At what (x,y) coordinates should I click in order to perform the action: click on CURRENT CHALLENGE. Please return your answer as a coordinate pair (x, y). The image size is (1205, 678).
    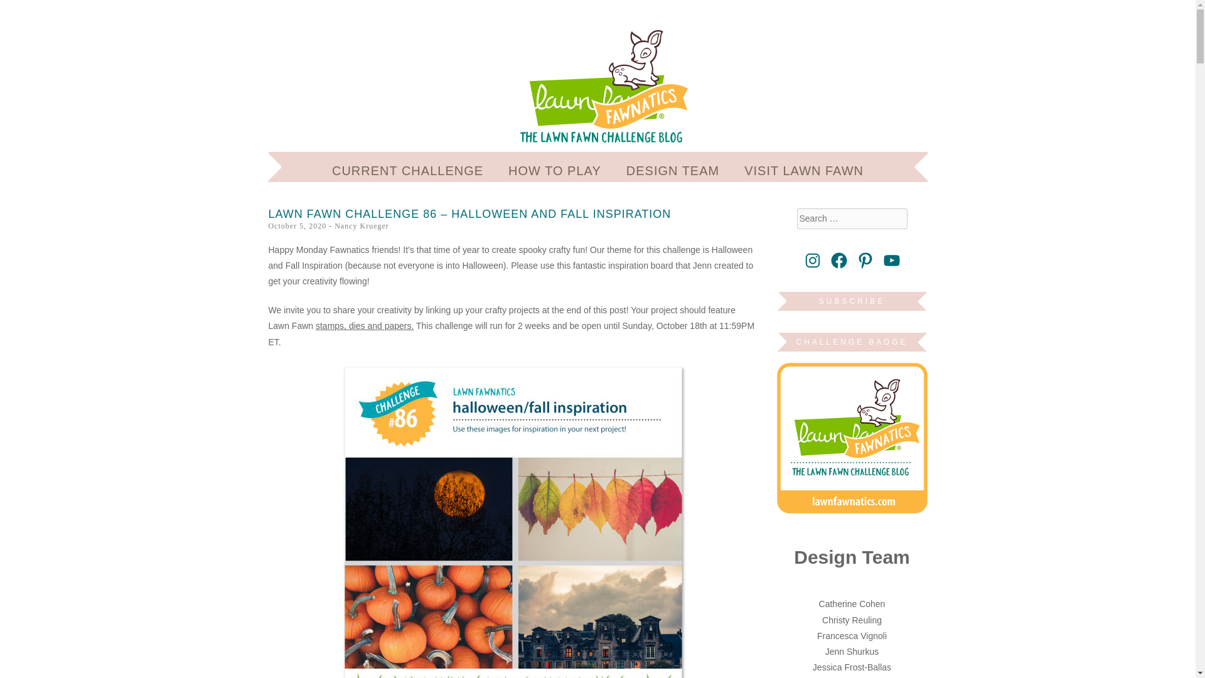
    Looking at the image, I should click on (407, 171).